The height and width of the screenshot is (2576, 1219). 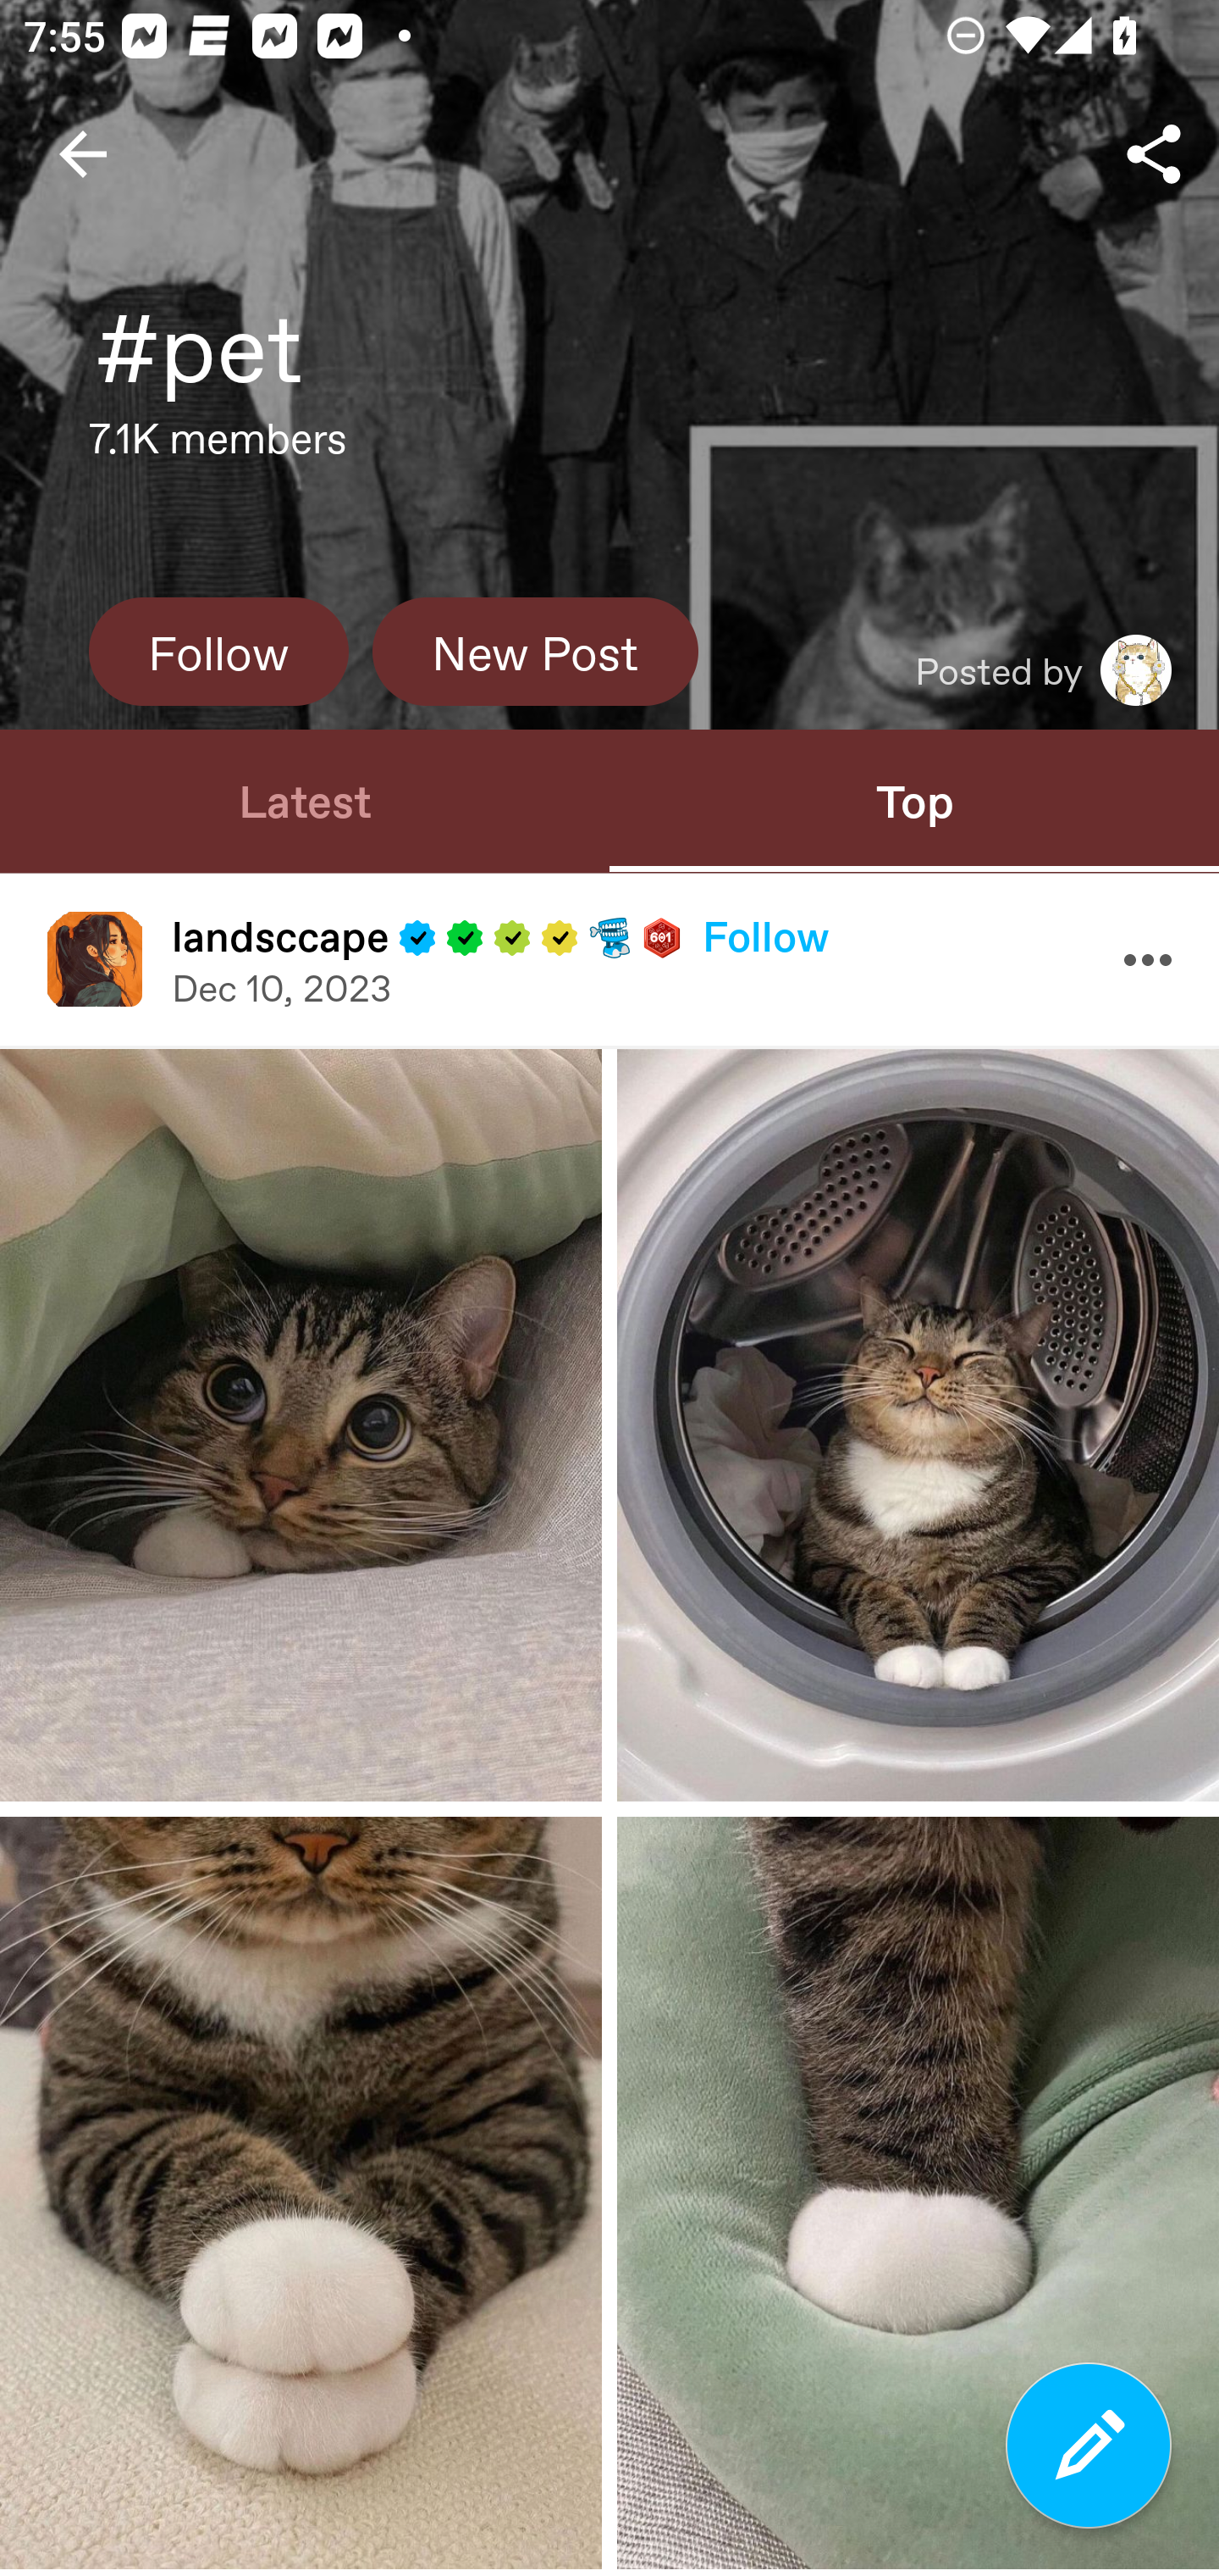 What do you see at coordinates (1089, 2446) in the screenshot?
I see `Compose a new post` at bounding box center [1089, 2446].